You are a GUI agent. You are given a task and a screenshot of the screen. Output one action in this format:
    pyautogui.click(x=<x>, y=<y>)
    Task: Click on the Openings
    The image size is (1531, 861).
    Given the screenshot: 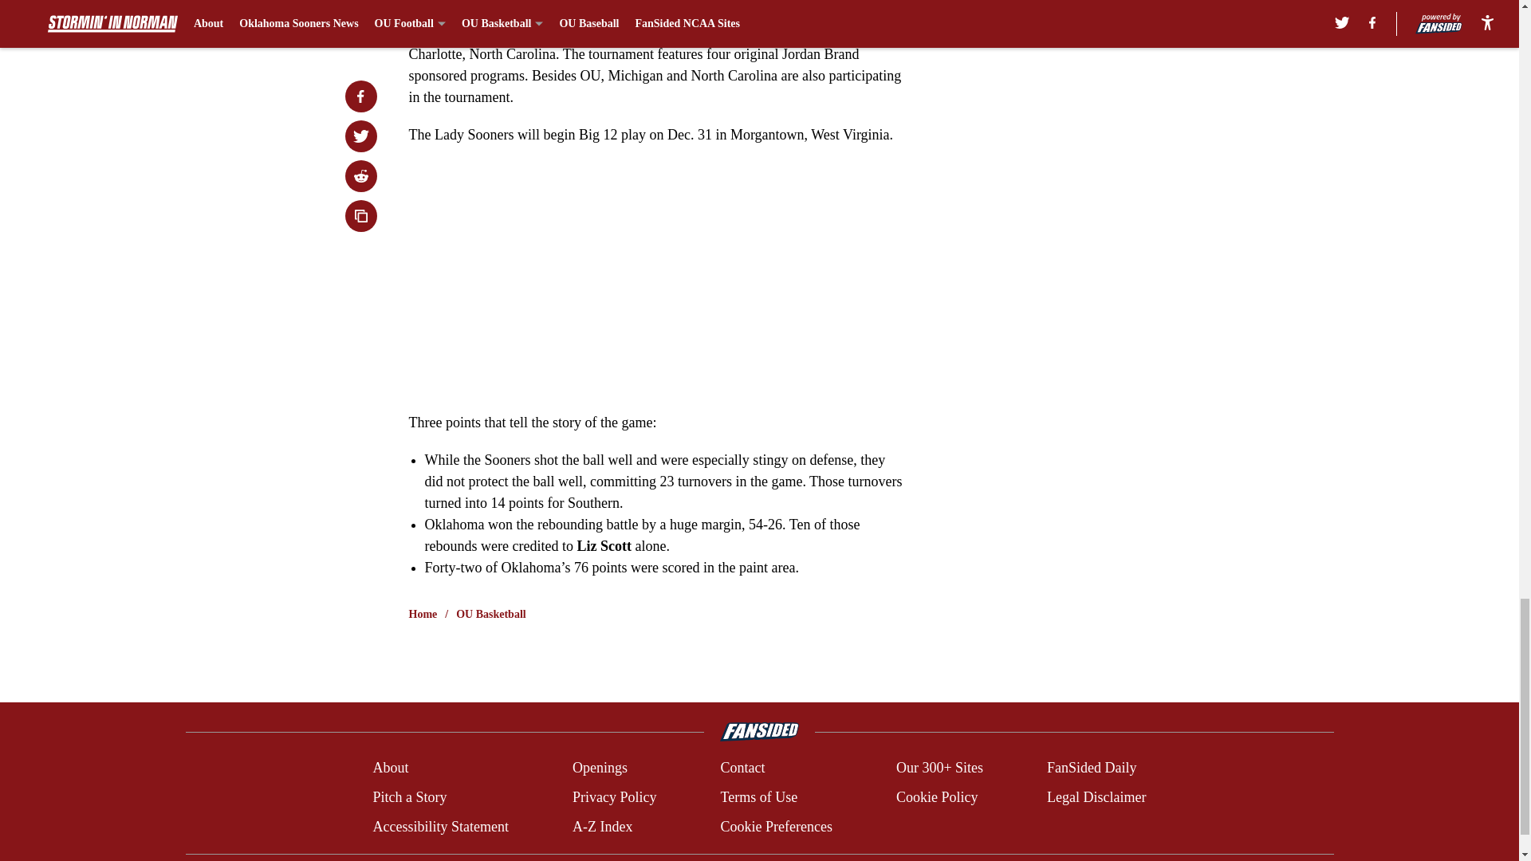 What is the action you would take?
    pyautogui.click(x=600, y=769)
    